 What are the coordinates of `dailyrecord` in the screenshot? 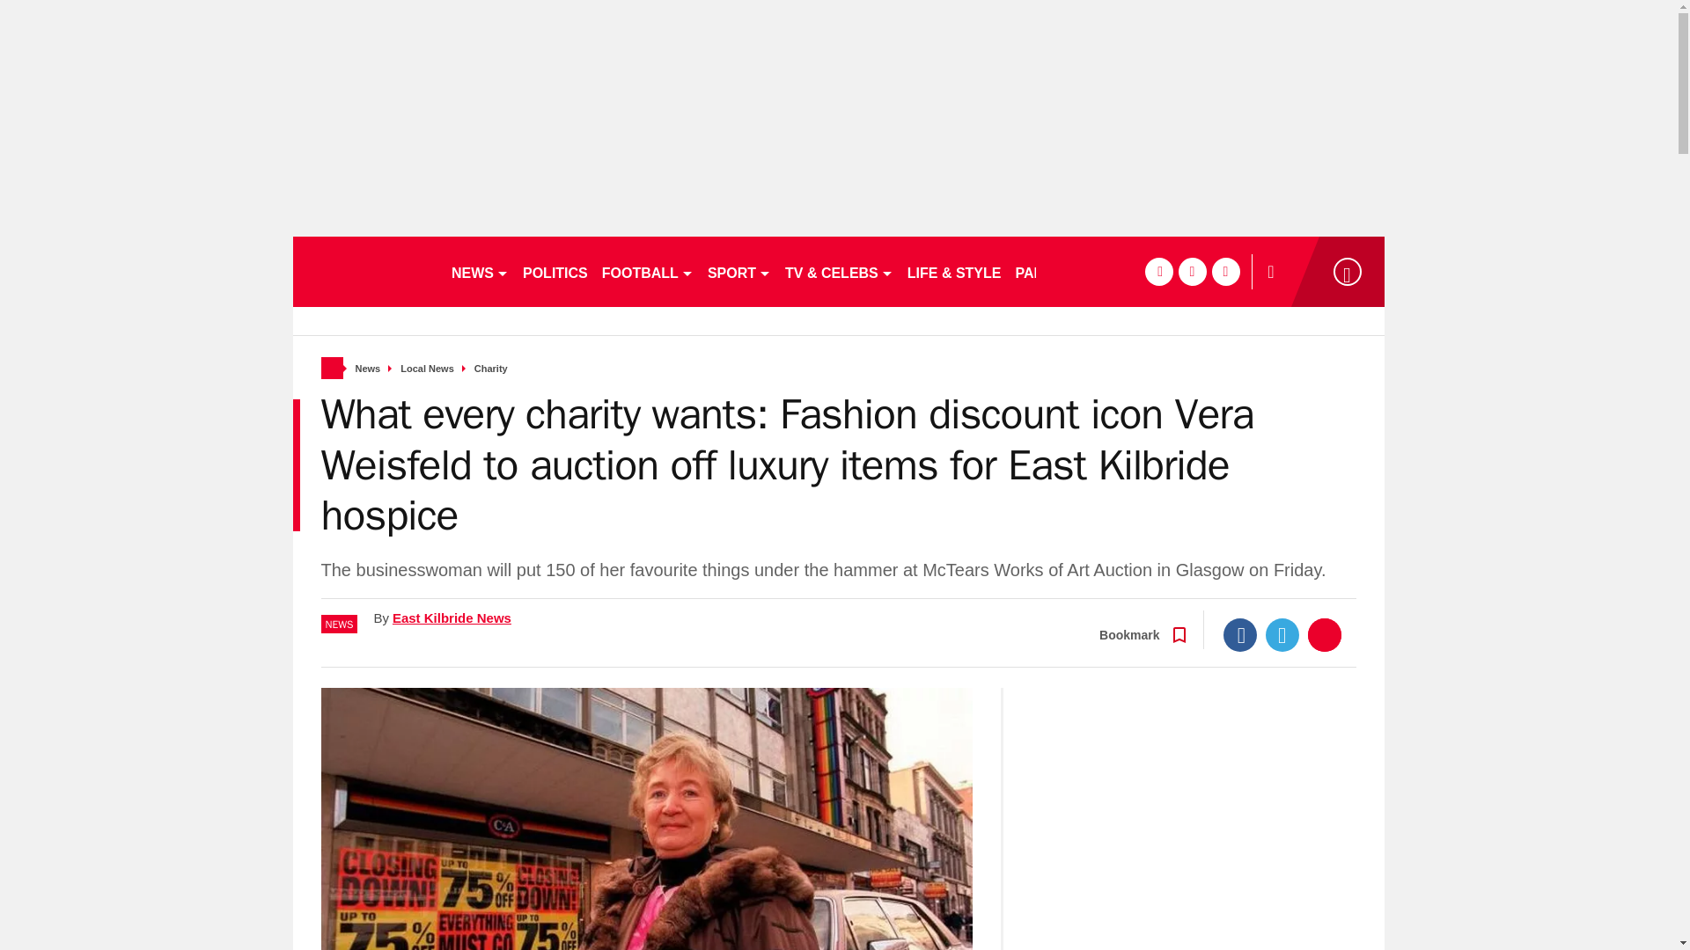 It's located at (364, 271).